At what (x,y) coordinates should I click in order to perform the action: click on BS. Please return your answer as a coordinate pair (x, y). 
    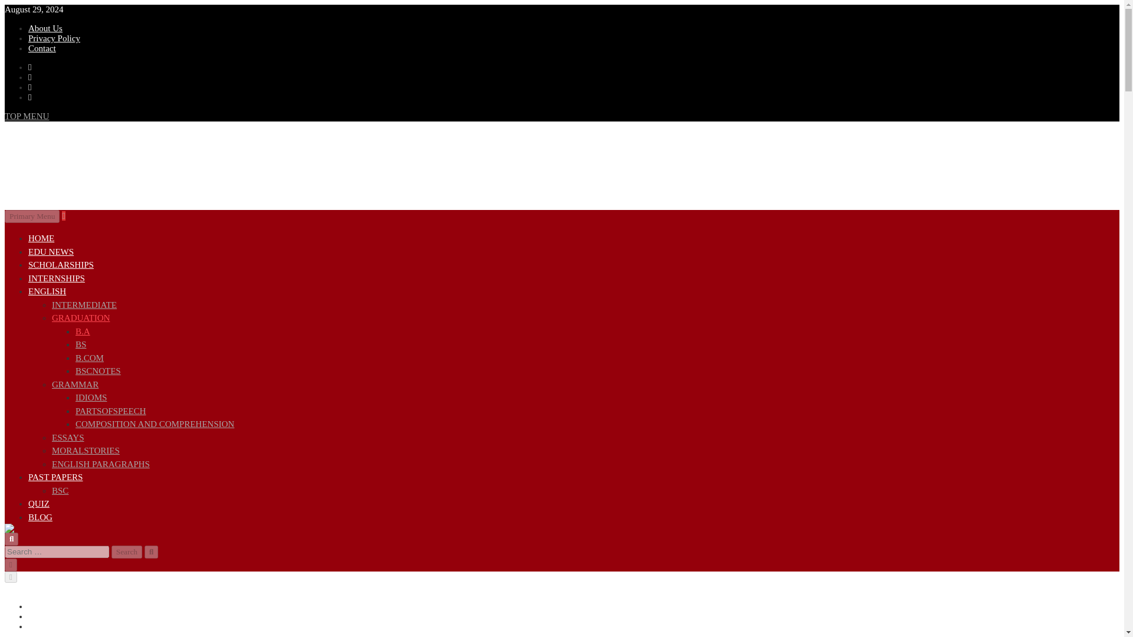
    Looking at the image, I should click on (80, 344).